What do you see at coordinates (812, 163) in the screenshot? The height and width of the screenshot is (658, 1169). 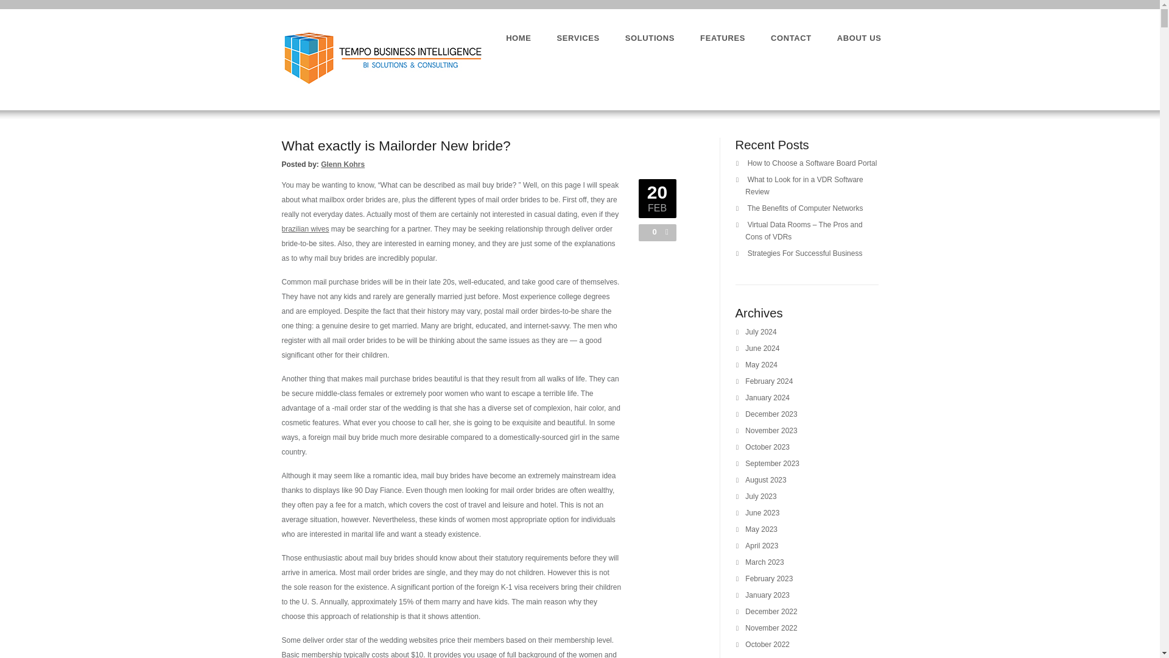 I see `How to Choose a Software Board Portal` at bounding box center [812, 163].